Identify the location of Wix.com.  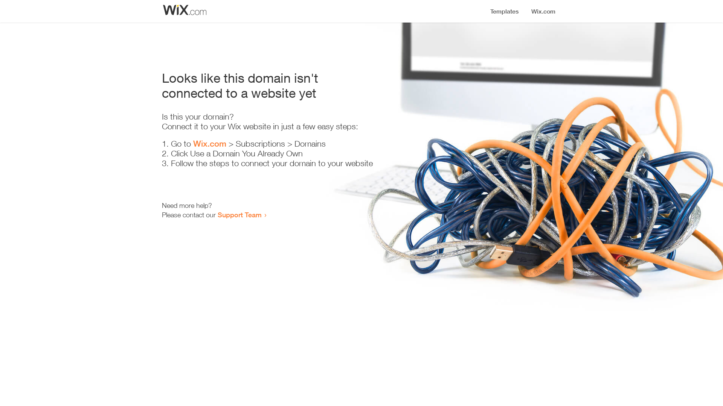
(210, 144).